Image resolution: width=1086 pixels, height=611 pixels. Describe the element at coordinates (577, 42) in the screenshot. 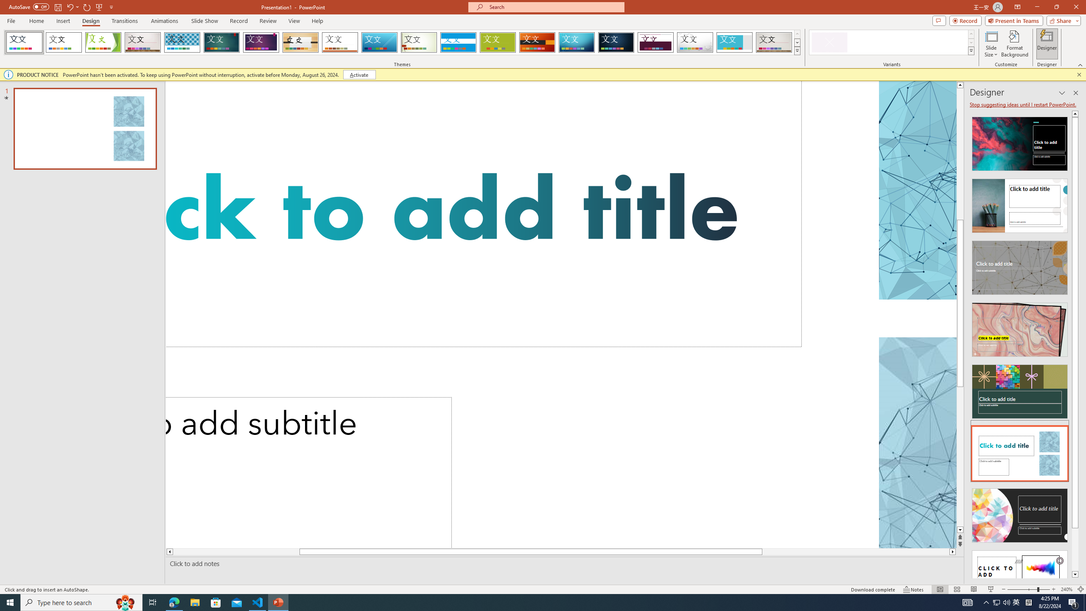

I see `Circuit` at that location.